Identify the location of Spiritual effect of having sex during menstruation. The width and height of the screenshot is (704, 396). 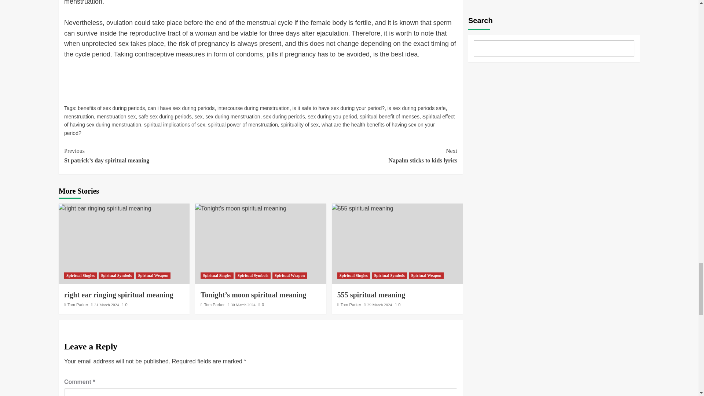
(259, 120).